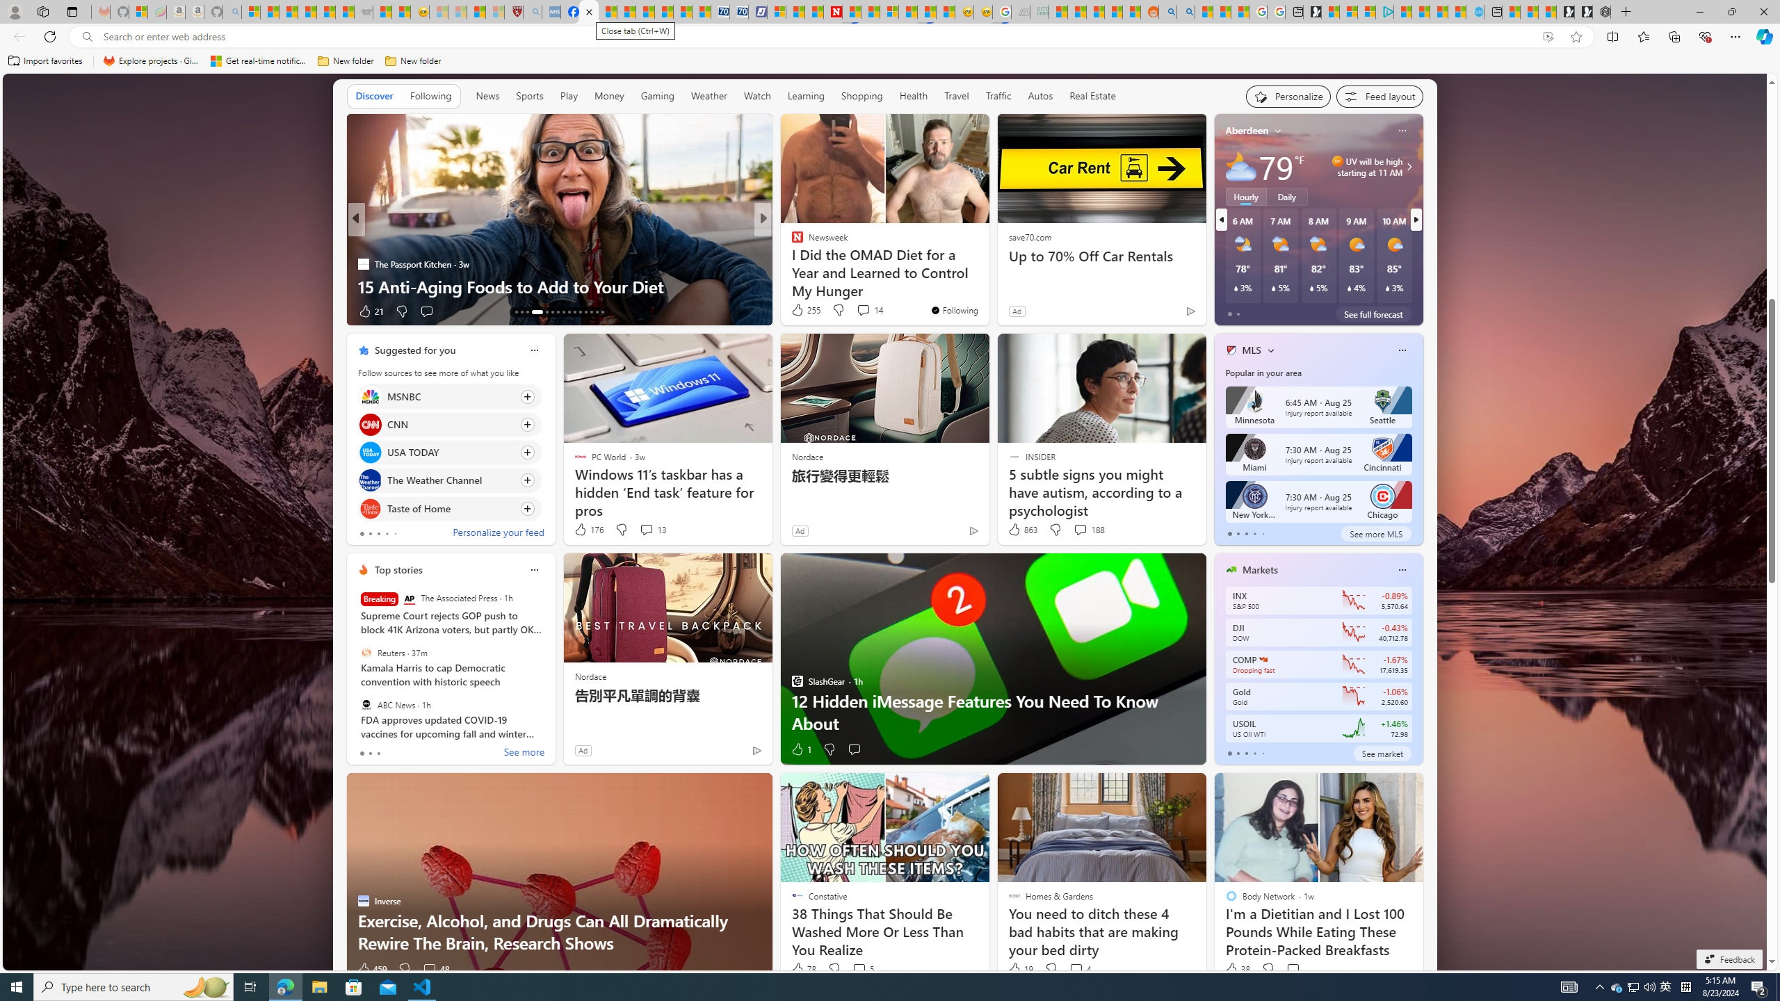 The width and height of the screenshot is (1780, 1001). I want to click on AutomationID: tab-68, so click(527, 312).